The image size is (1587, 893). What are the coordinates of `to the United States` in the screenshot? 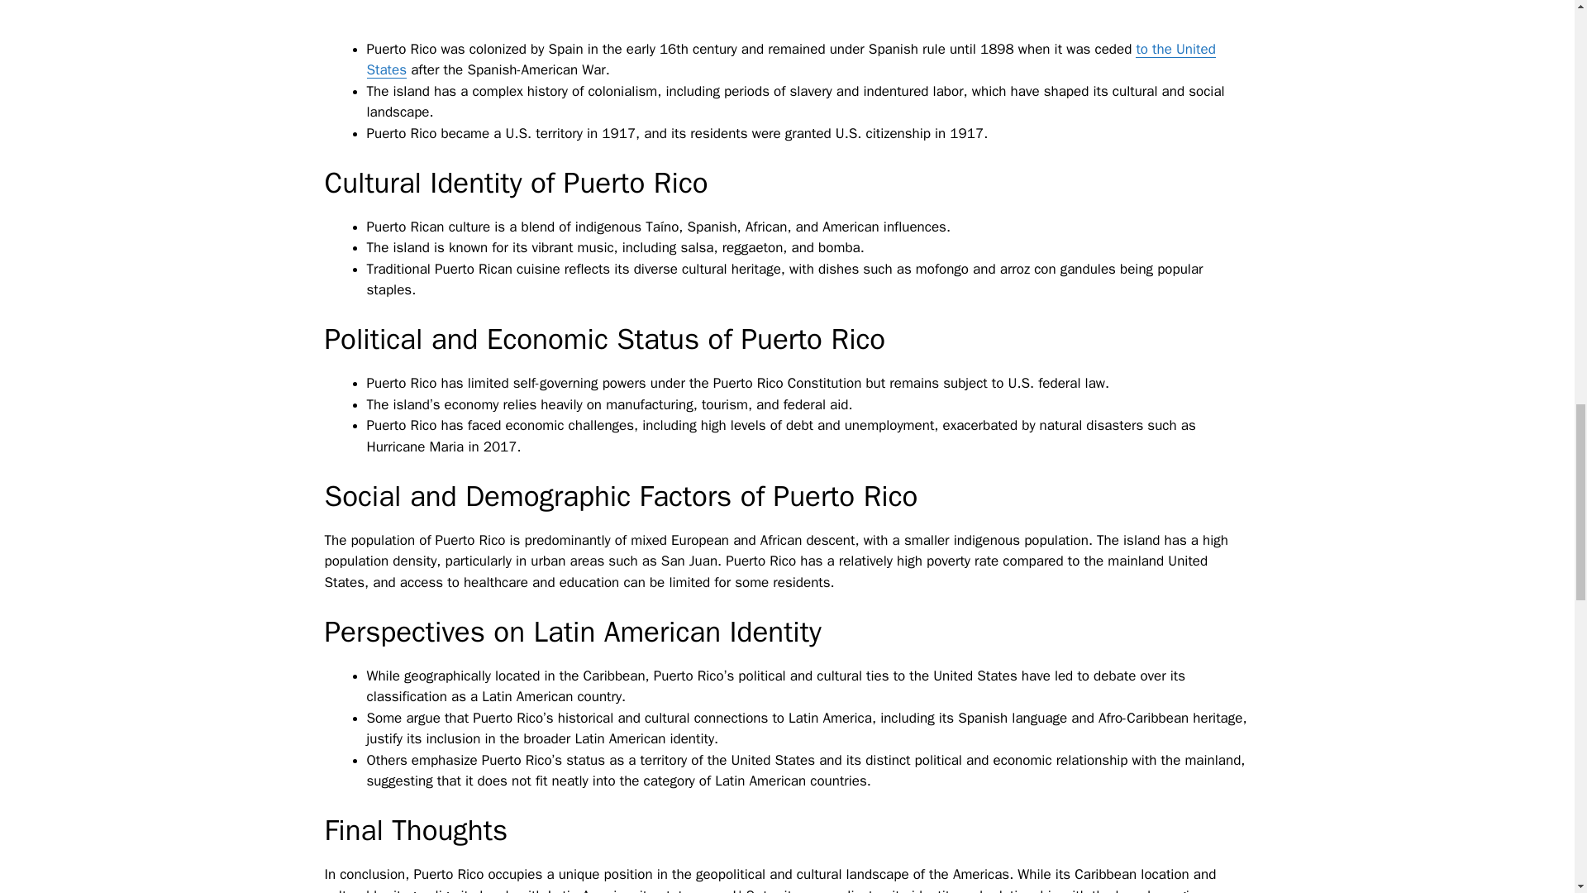 It's located at (790, 60).